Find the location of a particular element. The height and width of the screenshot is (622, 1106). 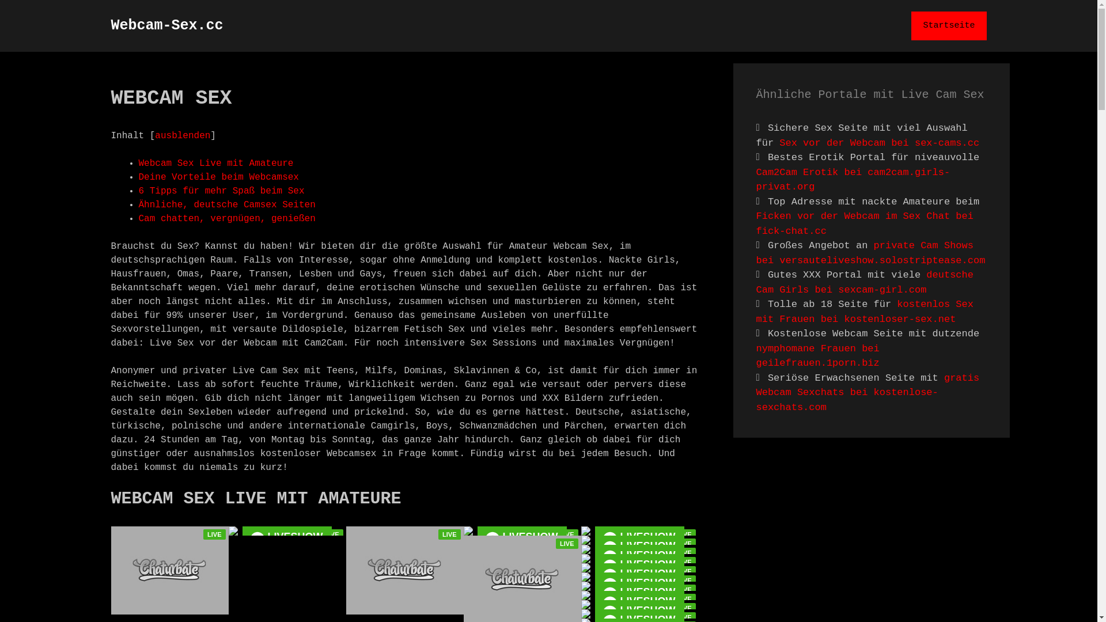

LIVE is located at coordinates (449, 534).